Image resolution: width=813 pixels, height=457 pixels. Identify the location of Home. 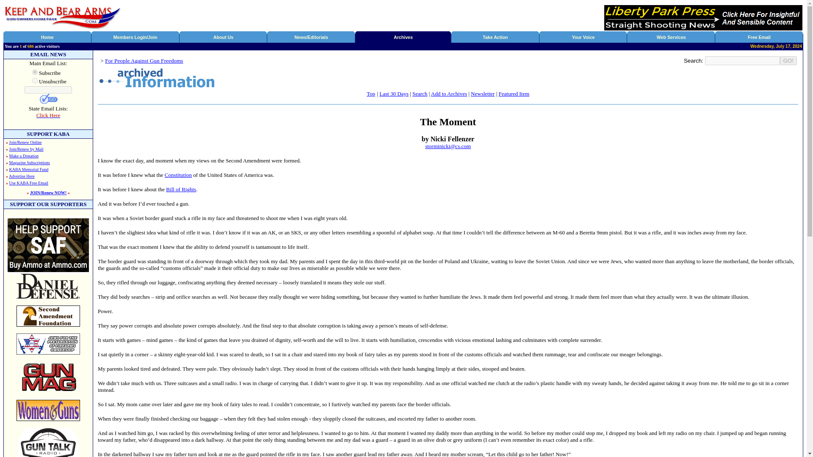
(47, 37).